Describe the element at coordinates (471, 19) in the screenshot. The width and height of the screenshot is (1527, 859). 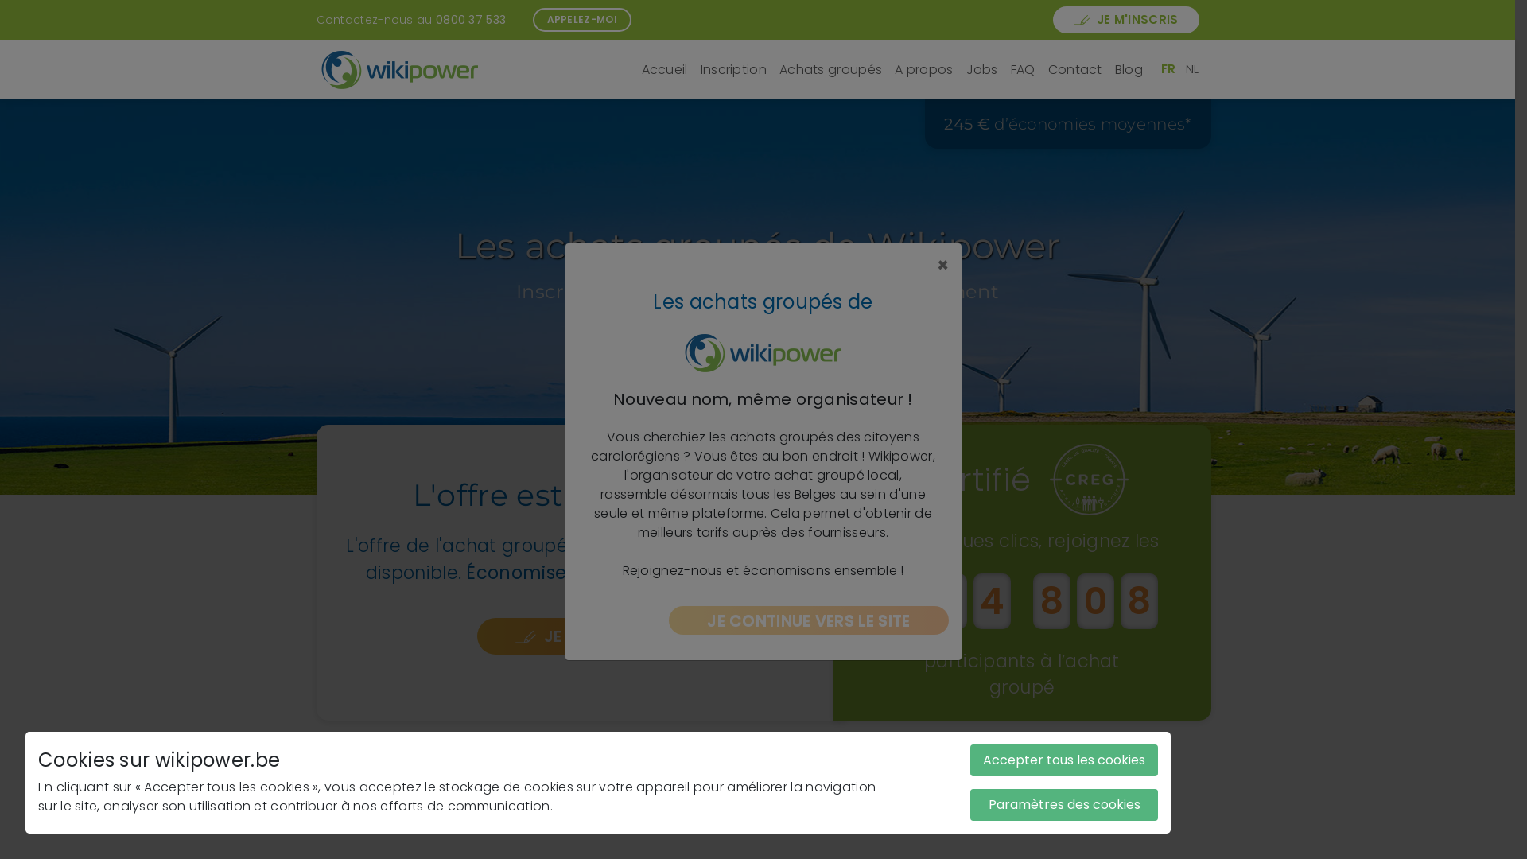
I see `0800 37 533` at that location.